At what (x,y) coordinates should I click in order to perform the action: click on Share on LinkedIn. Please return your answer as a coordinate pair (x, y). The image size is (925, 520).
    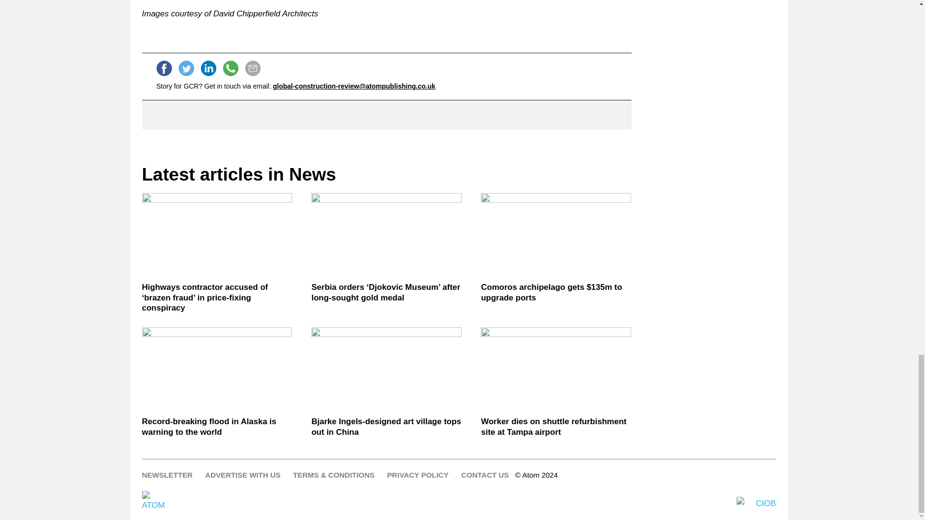
    Looking at the image, I should click on (208, 68).